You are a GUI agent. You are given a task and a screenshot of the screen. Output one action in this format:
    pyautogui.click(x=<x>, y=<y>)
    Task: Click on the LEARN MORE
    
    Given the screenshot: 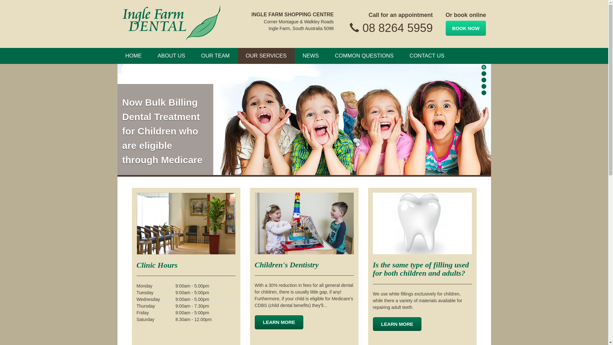 What is the action you would take?
    pyautogui.click(x=397, y=324)
    